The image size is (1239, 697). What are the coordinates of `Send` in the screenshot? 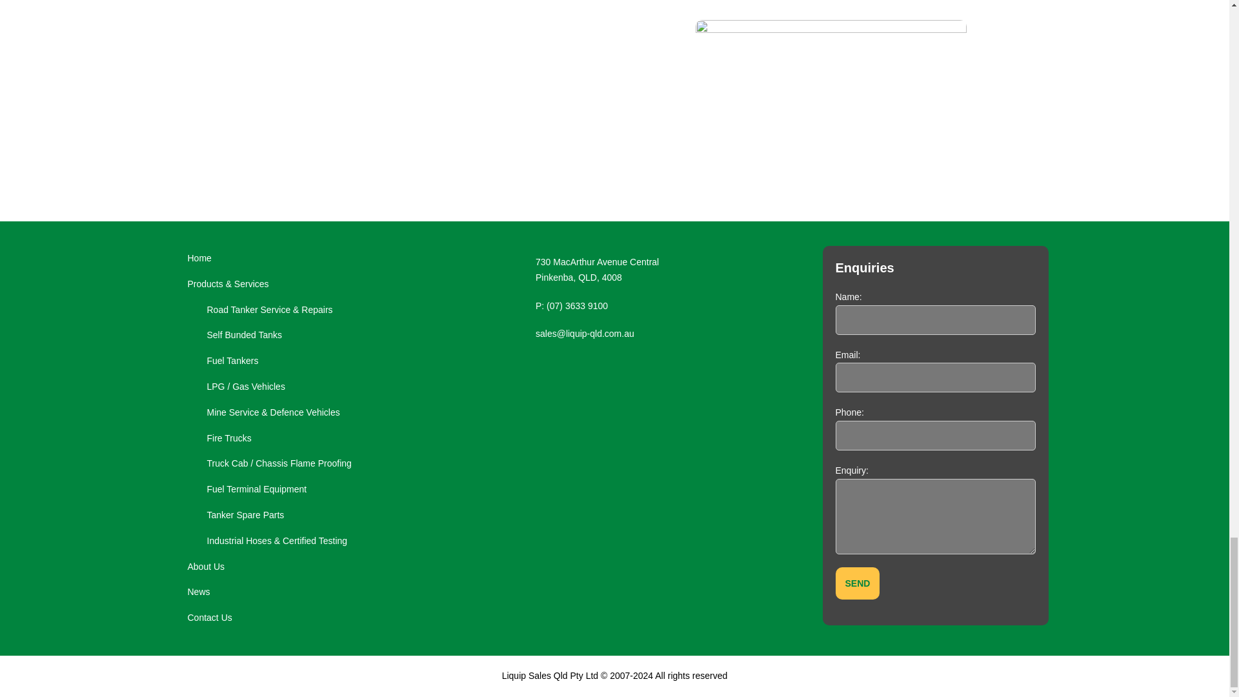 It's located at (857, 583).